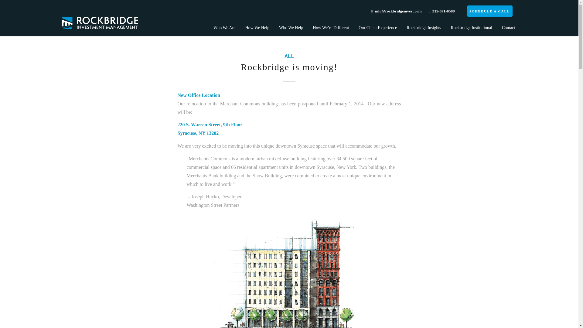 This screenshot has height=328, width=583. Describe the element at coordinates (471, 28) in the screenshot. I see `Rockbridge Institutional` at that location.